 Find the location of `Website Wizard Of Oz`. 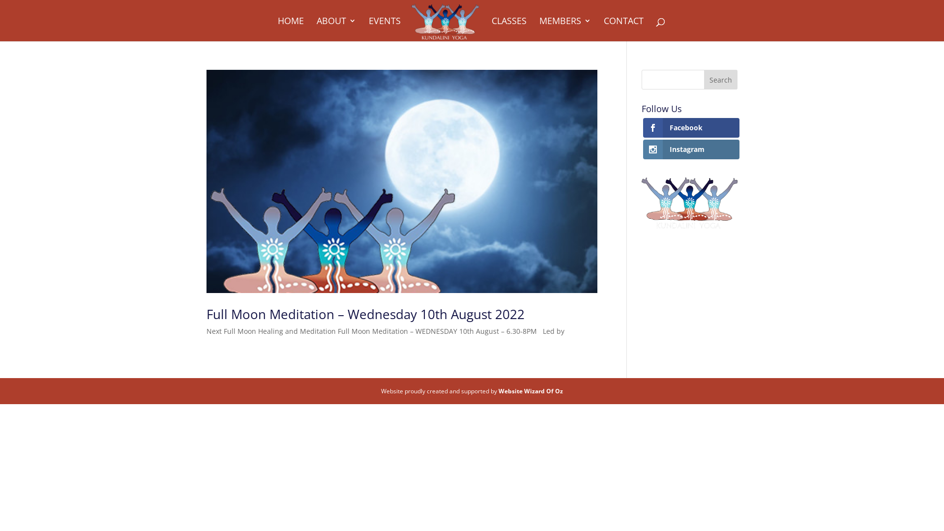

Website Wizard Of Oz is located at coordinates (531, 391).